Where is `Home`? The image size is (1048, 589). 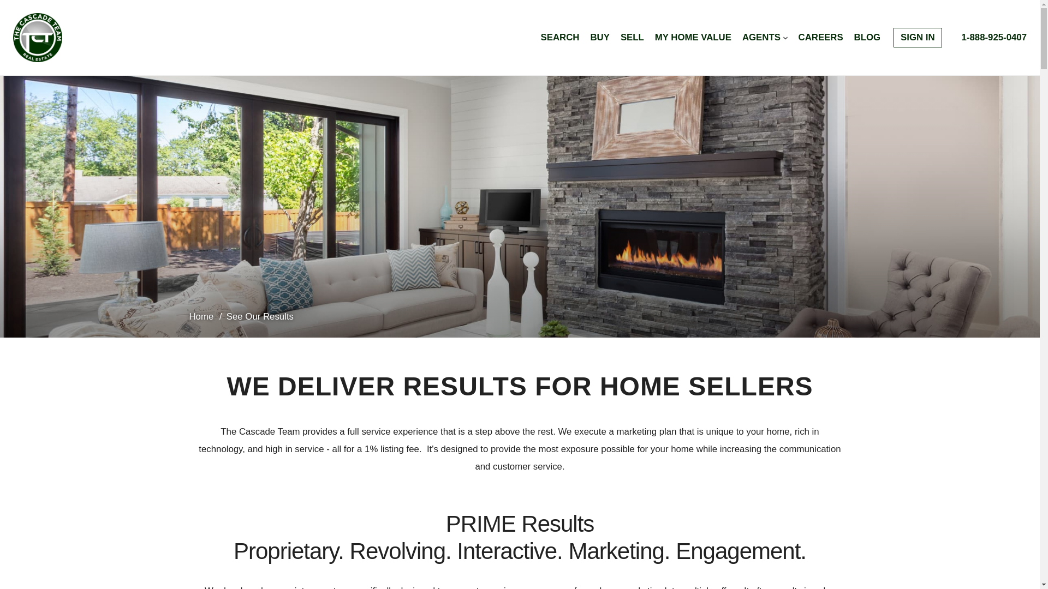
Home is located at coordinates (202, 316).